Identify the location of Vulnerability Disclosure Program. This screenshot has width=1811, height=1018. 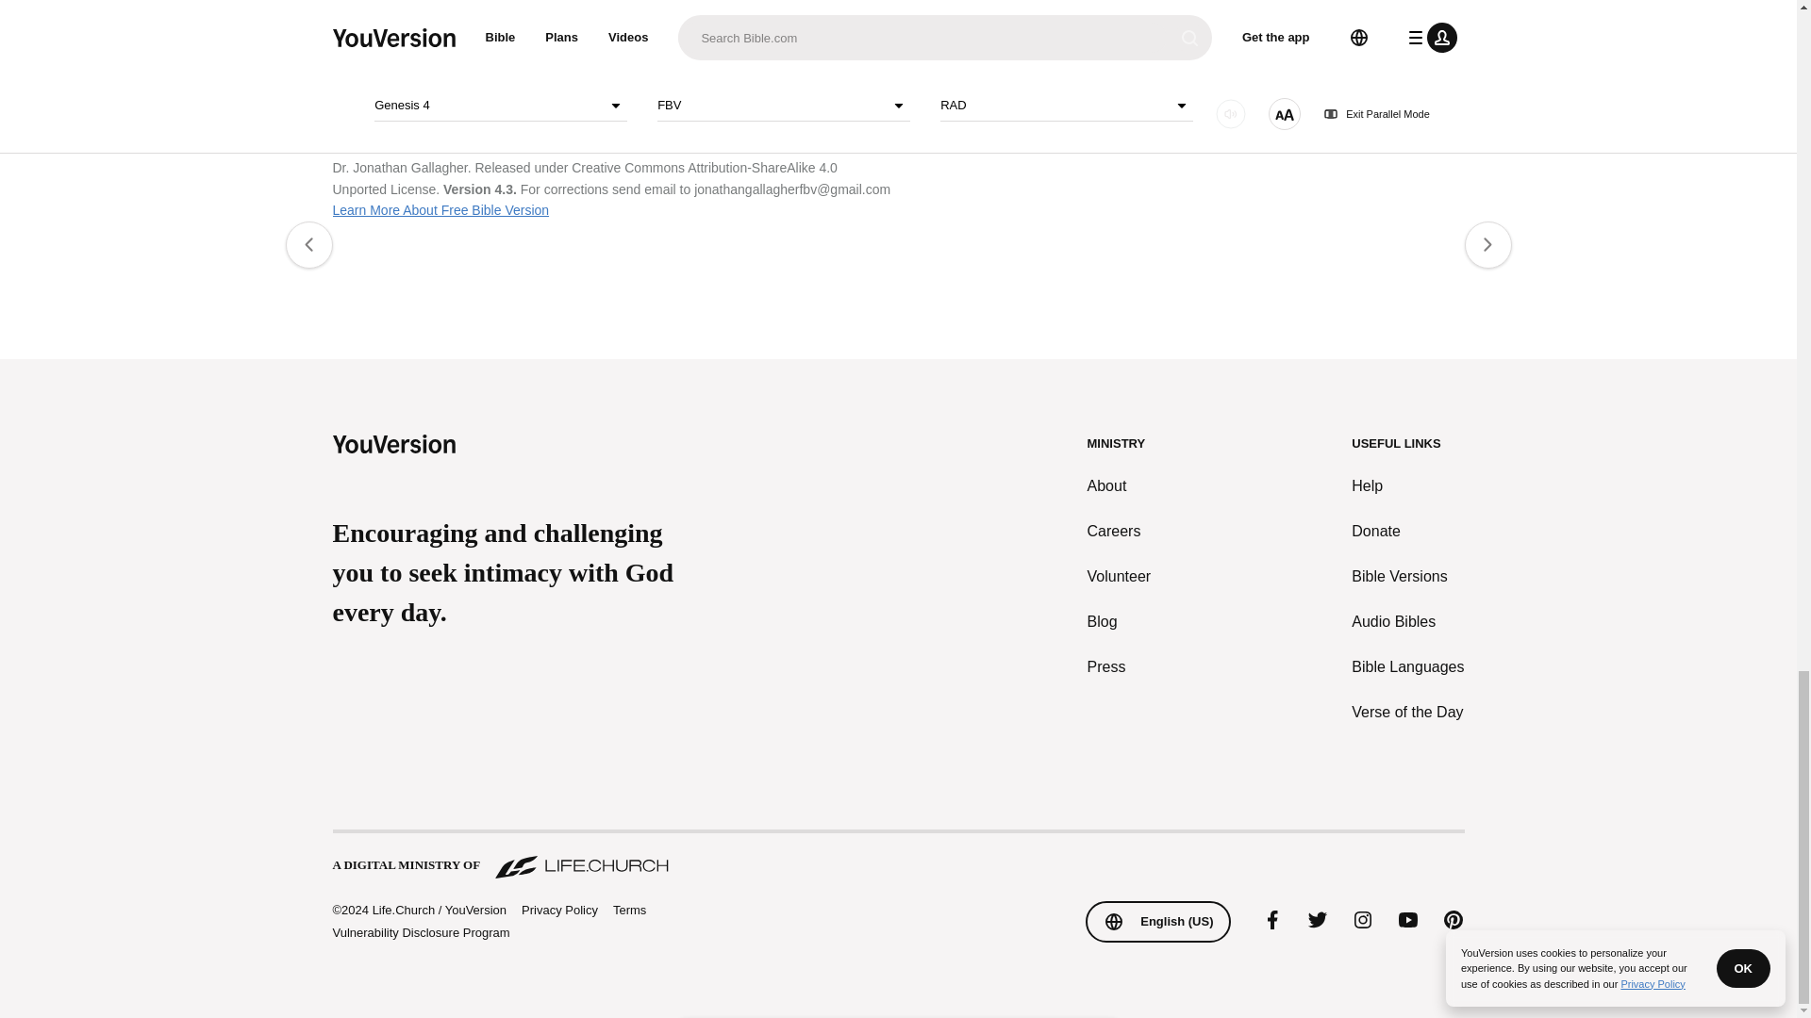
(420, 931).